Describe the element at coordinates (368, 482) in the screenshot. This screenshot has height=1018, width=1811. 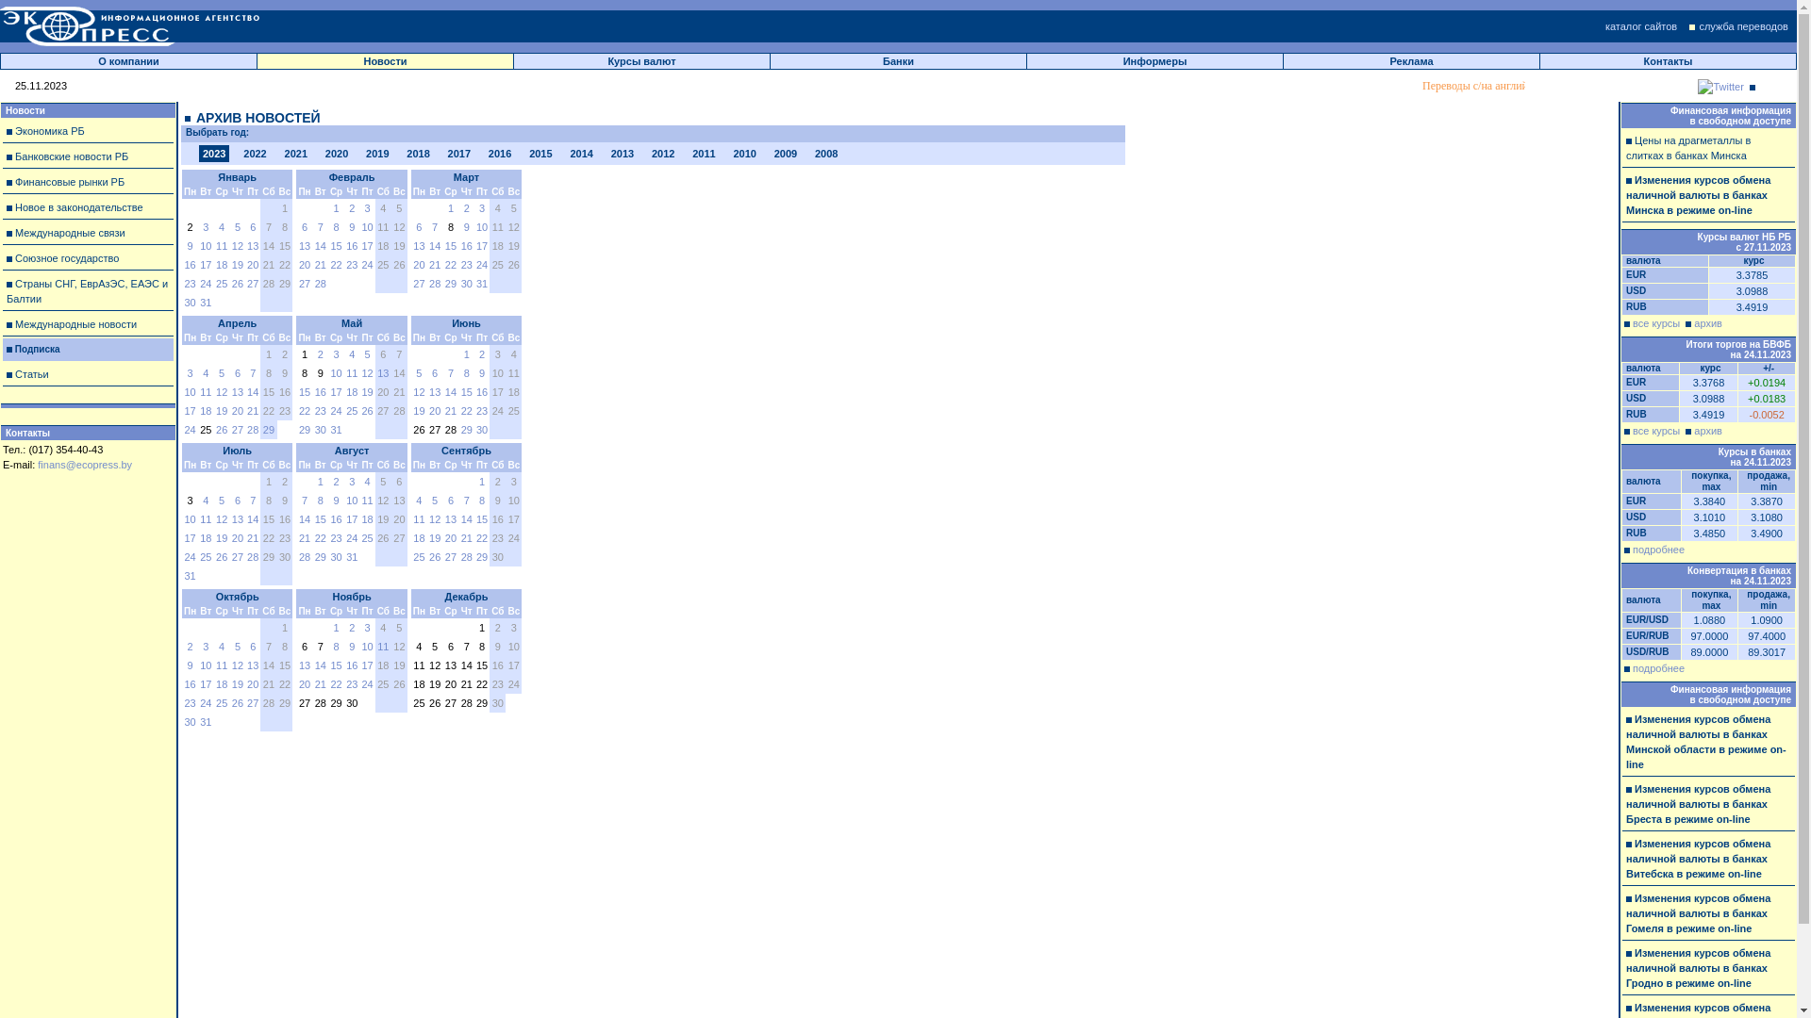
I see `4` at that location.